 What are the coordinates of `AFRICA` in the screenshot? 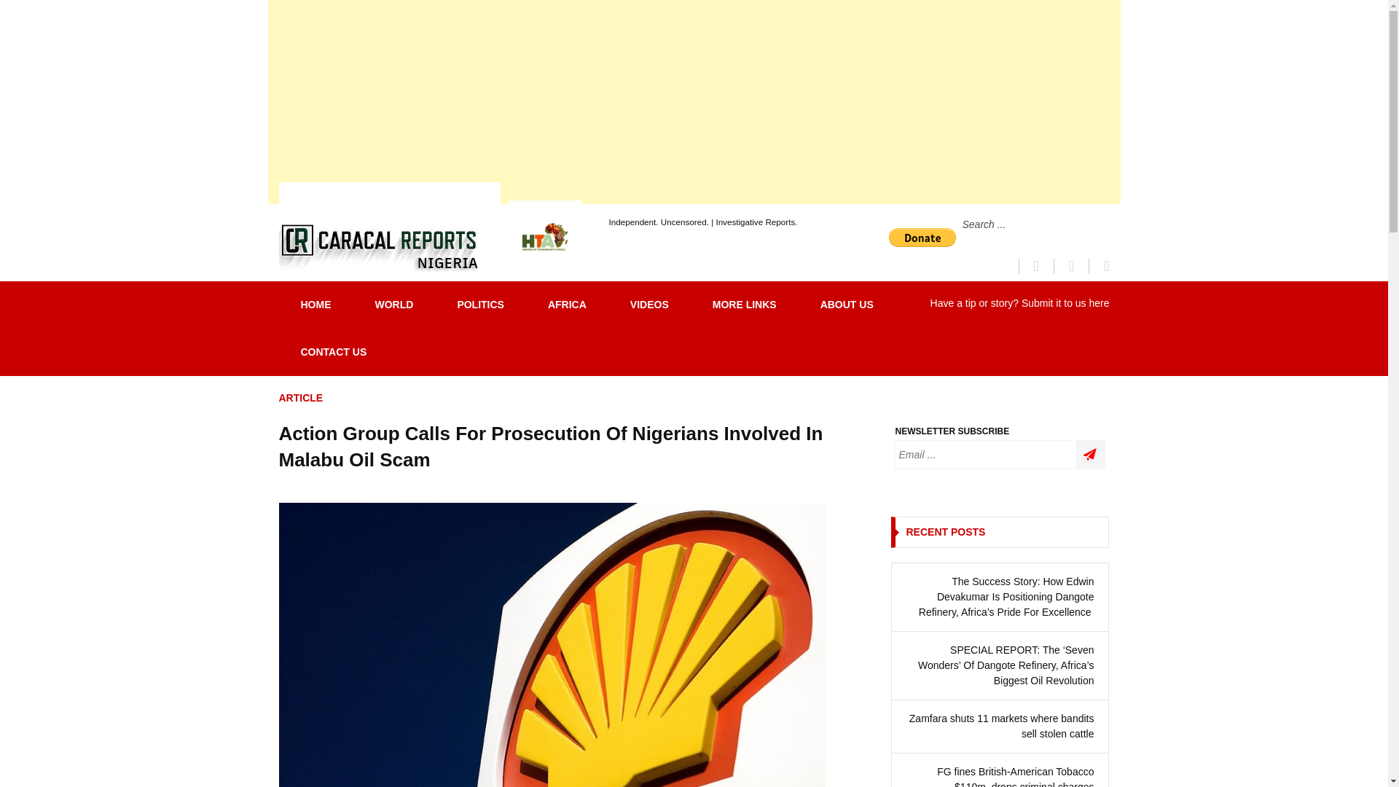 It's located at (567, 305).